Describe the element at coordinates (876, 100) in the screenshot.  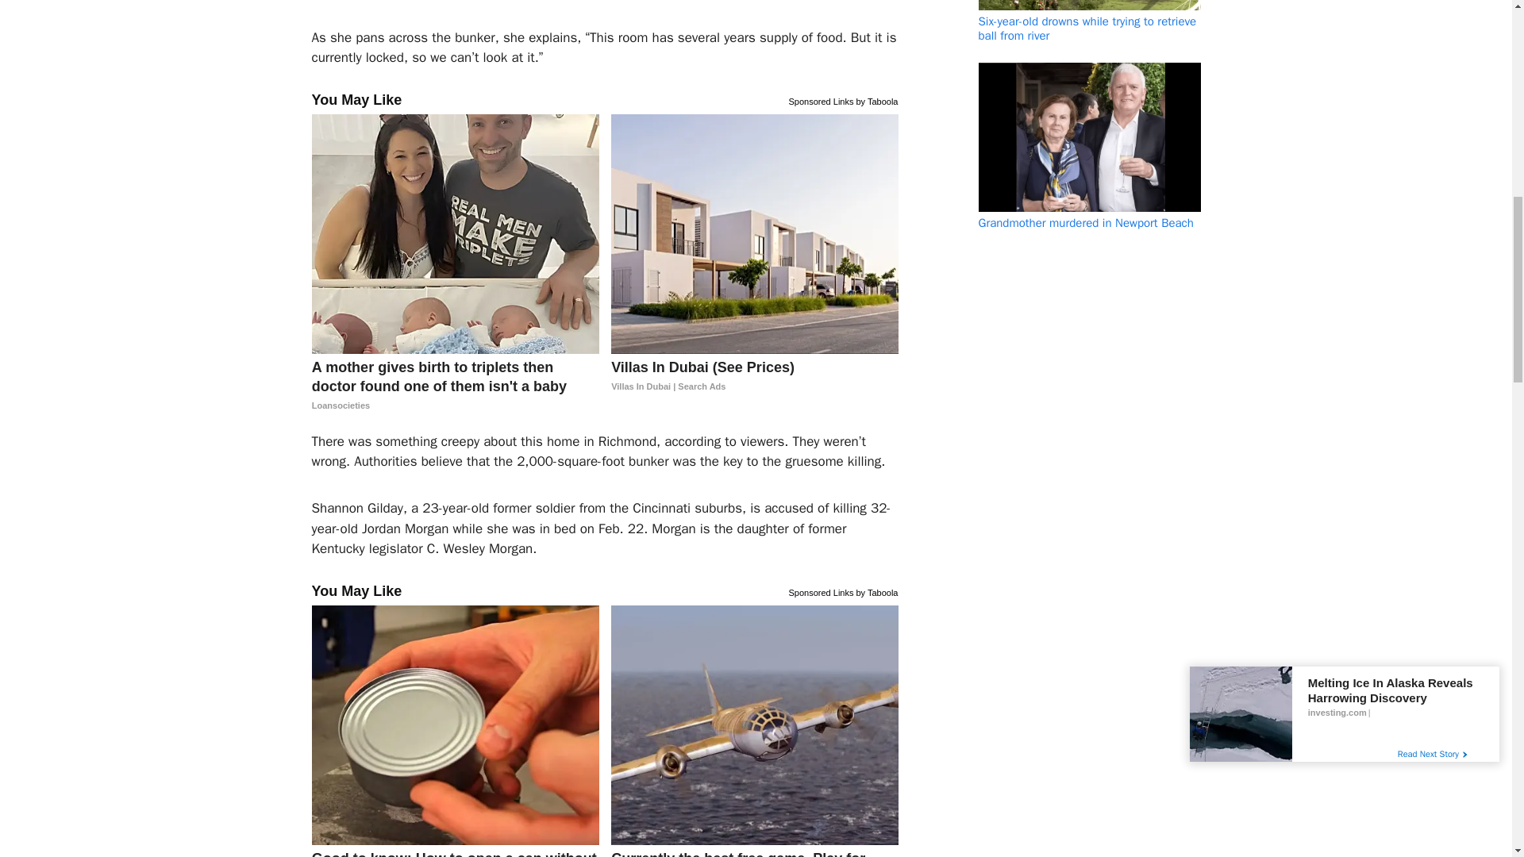
I see `by Taboola` at that location.